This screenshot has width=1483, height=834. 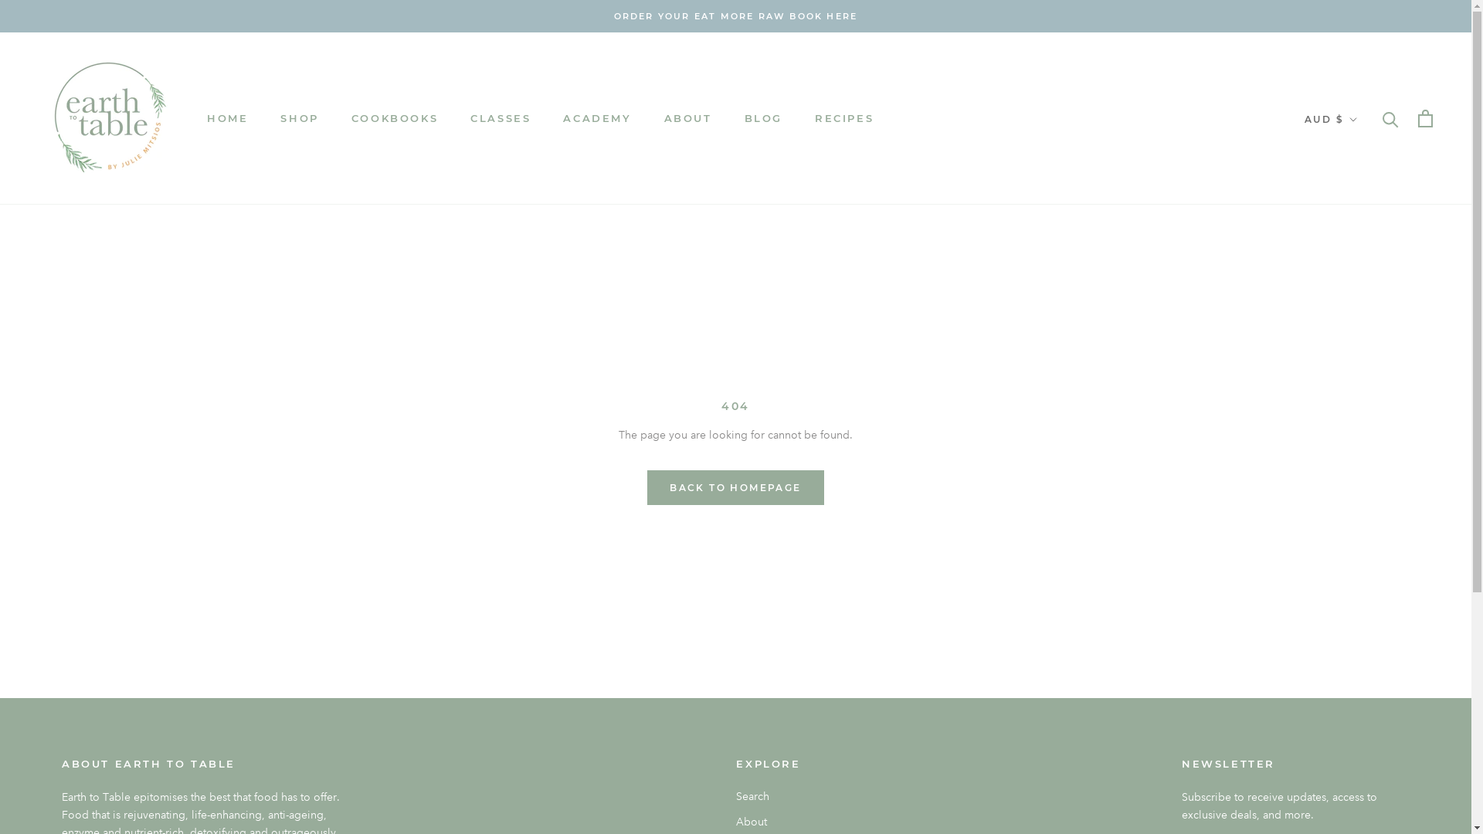 What do you see at coordinates (1361, 822) in the screenshot?
I see `EGP` at bounding box center [1361, 822].